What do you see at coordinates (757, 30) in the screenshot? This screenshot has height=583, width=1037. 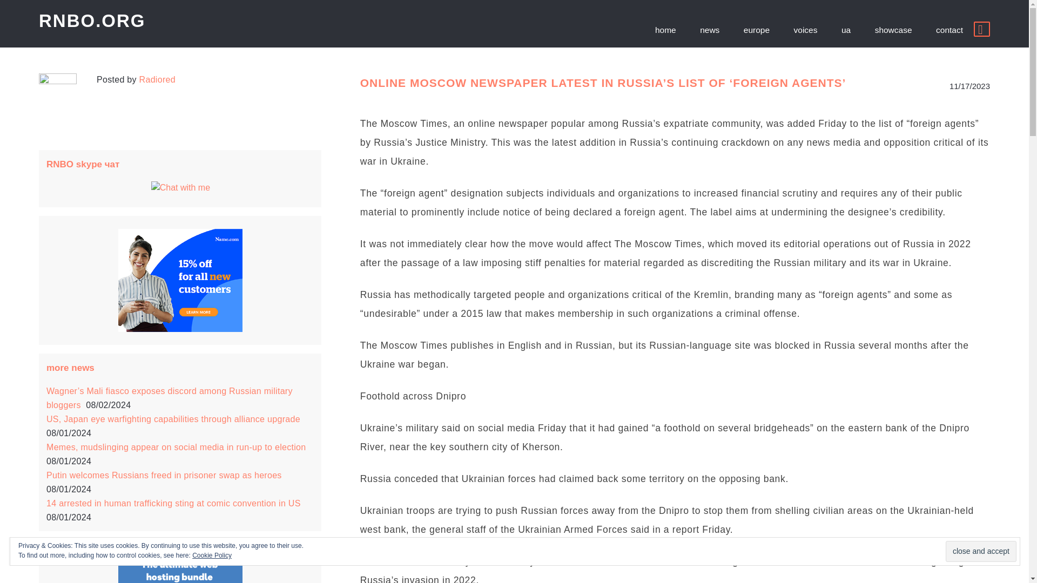 I see `europe` at bounding box center [757, 30].